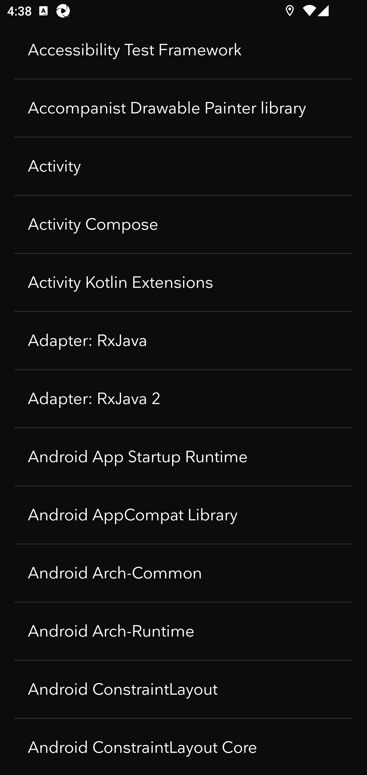  Describe the element at coordinates (183, 573) in the screenshot. I see `Android Arch-Common` at that location.